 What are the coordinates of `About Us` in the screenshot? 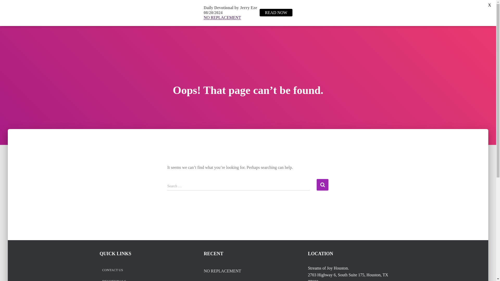 It's located at (226, 13).